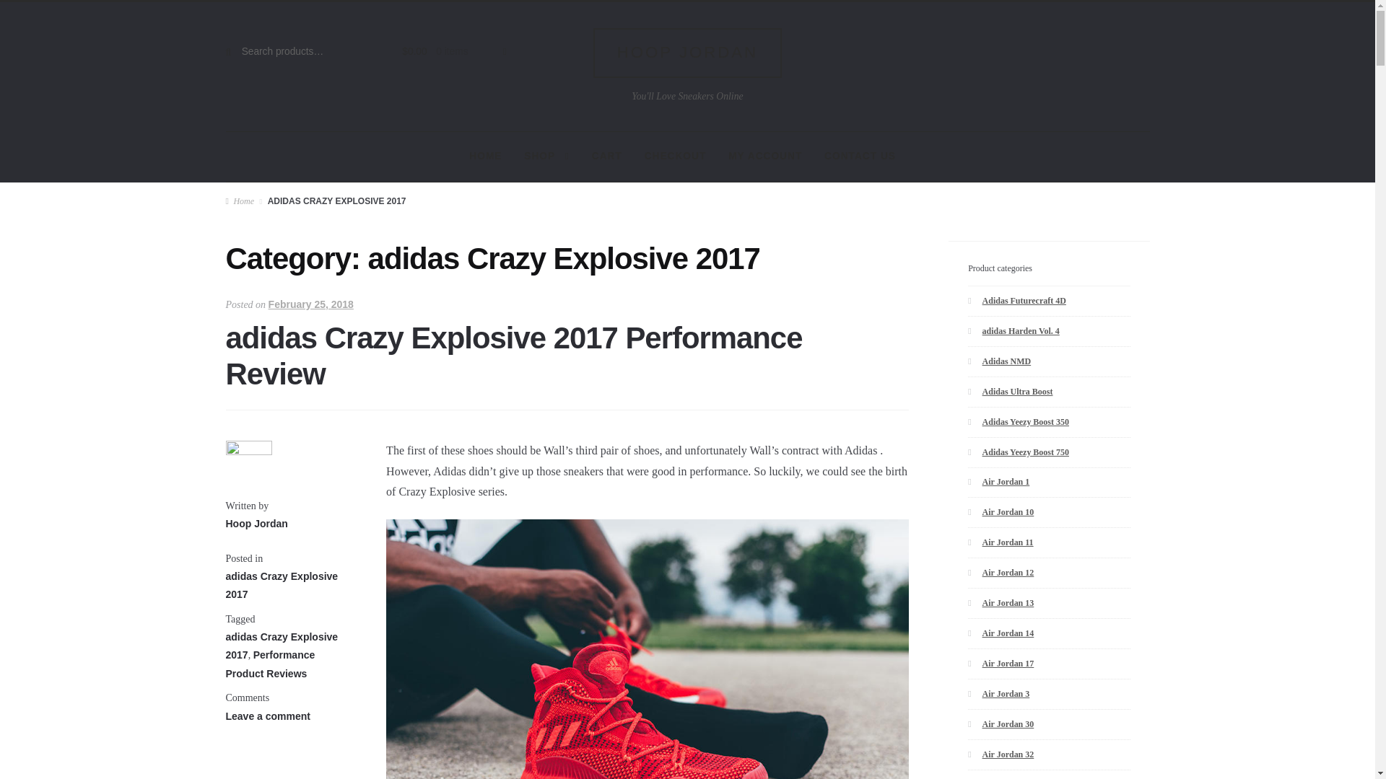 This screenshot has height=779, width=1386. What do you see at coordinates (765, 157) in the screenshot?
I see `MY ACCOUNT` at bounding box center [765, 157].